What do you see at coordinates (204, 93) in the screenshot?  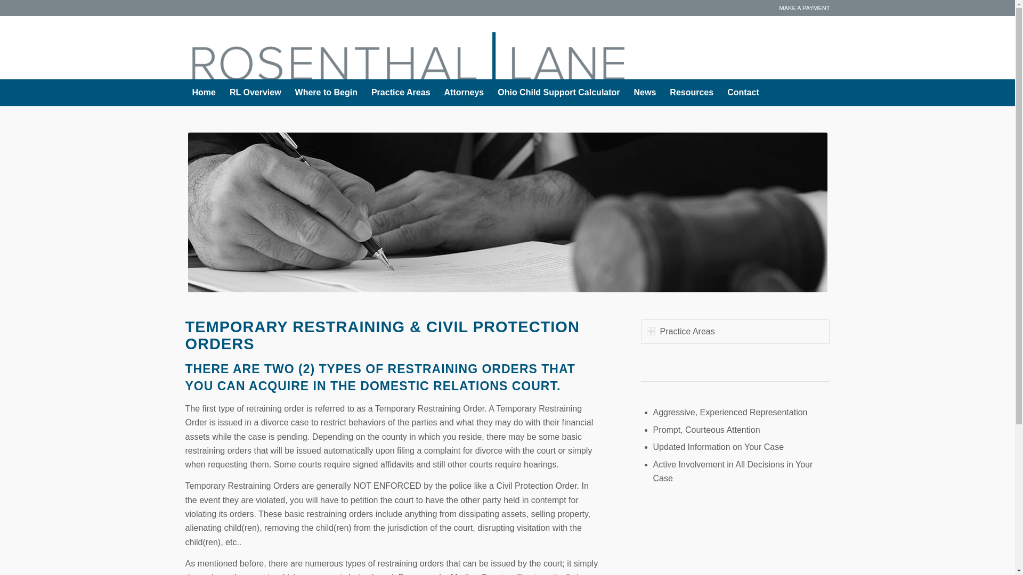 I see `Home` at bounding box center [204, 93].